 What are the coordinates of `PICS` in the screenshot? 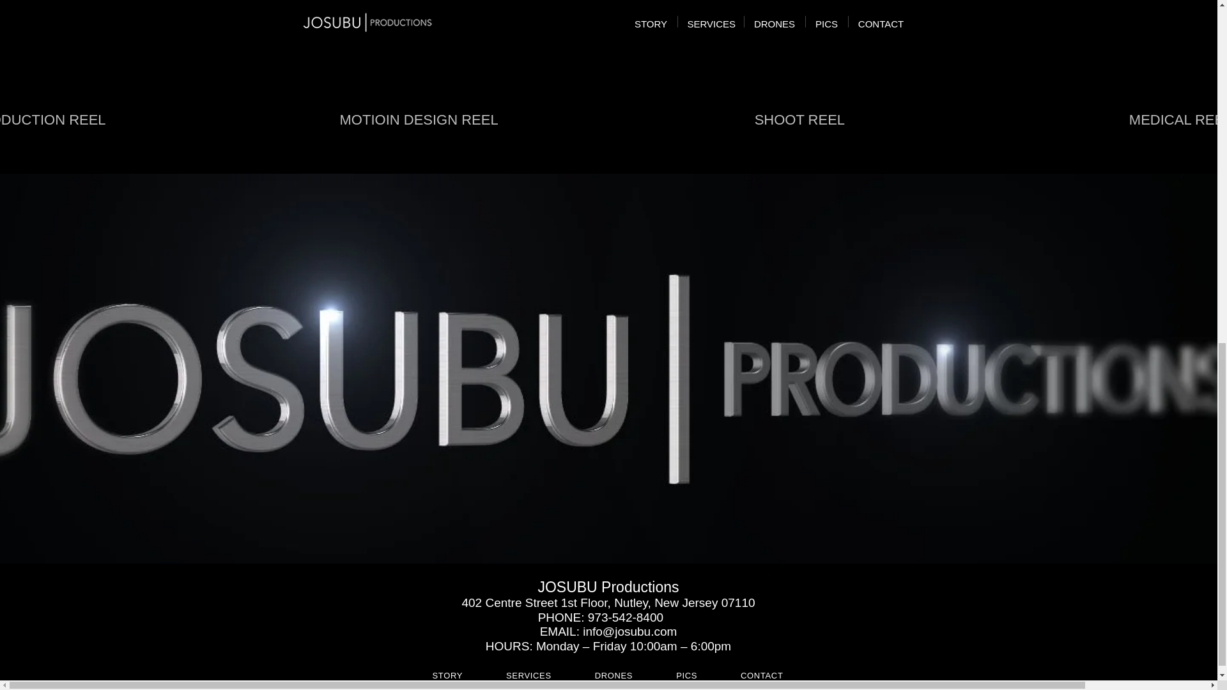 It's located at (686, 675).